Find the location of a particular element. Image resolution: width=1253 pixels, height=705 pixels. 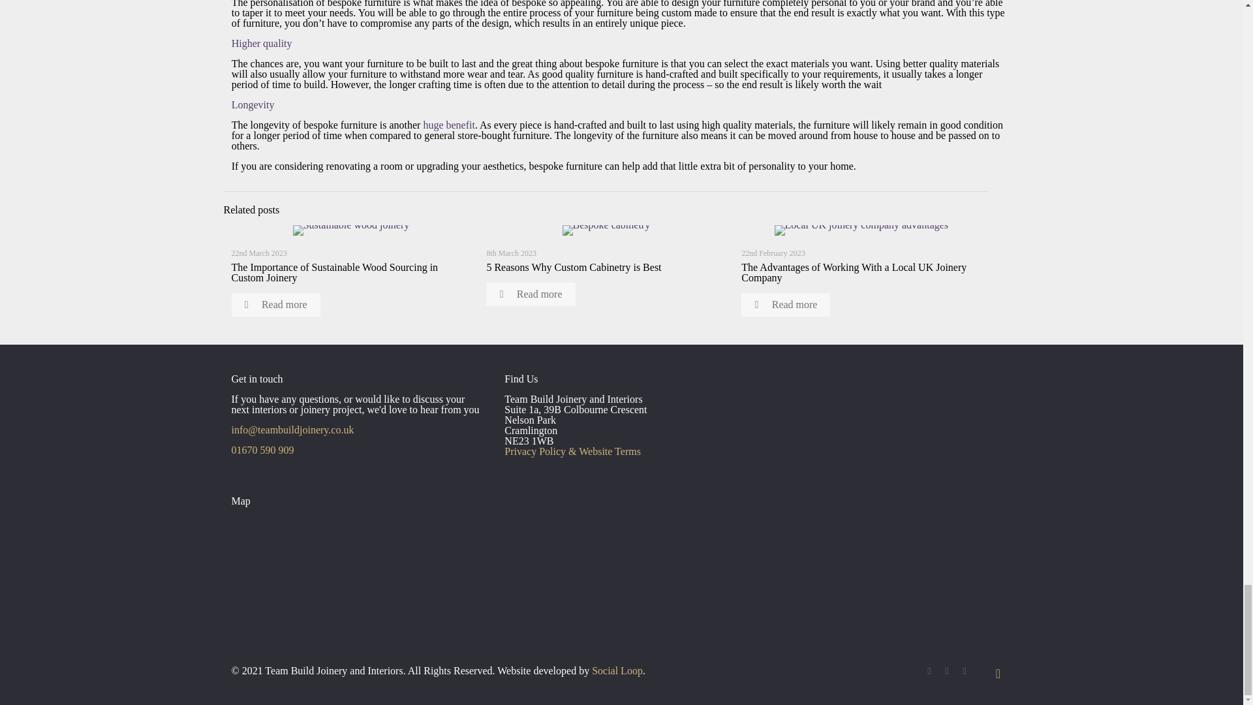

huge benefit is located at coordinates (449, 124).